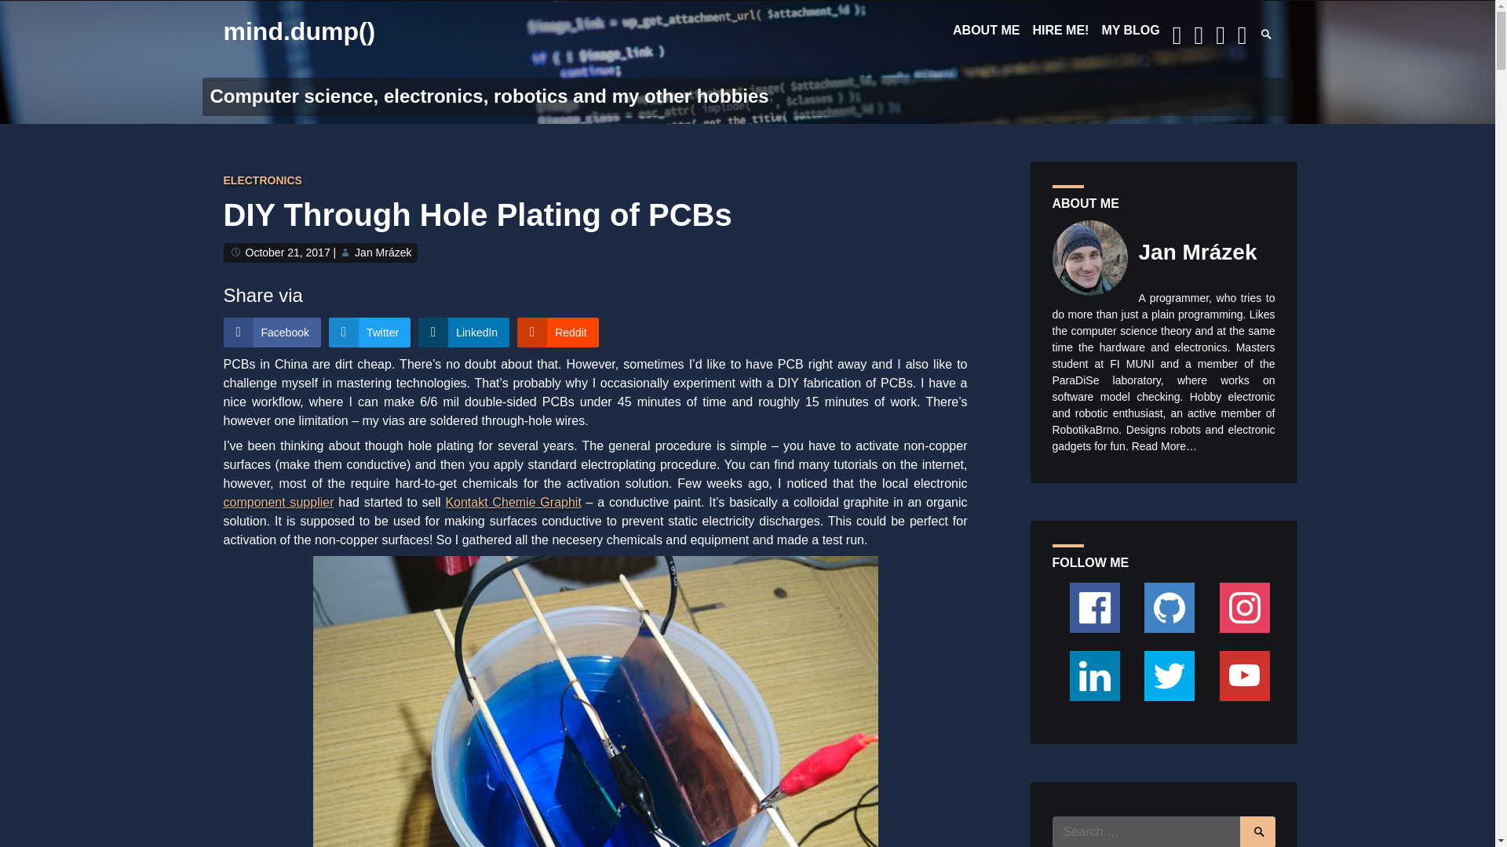 This screenshot has height=847, width=1507. Describe the element at coordinates (287, 253) in the screenshot. I see `October 21, 2017` at that location.